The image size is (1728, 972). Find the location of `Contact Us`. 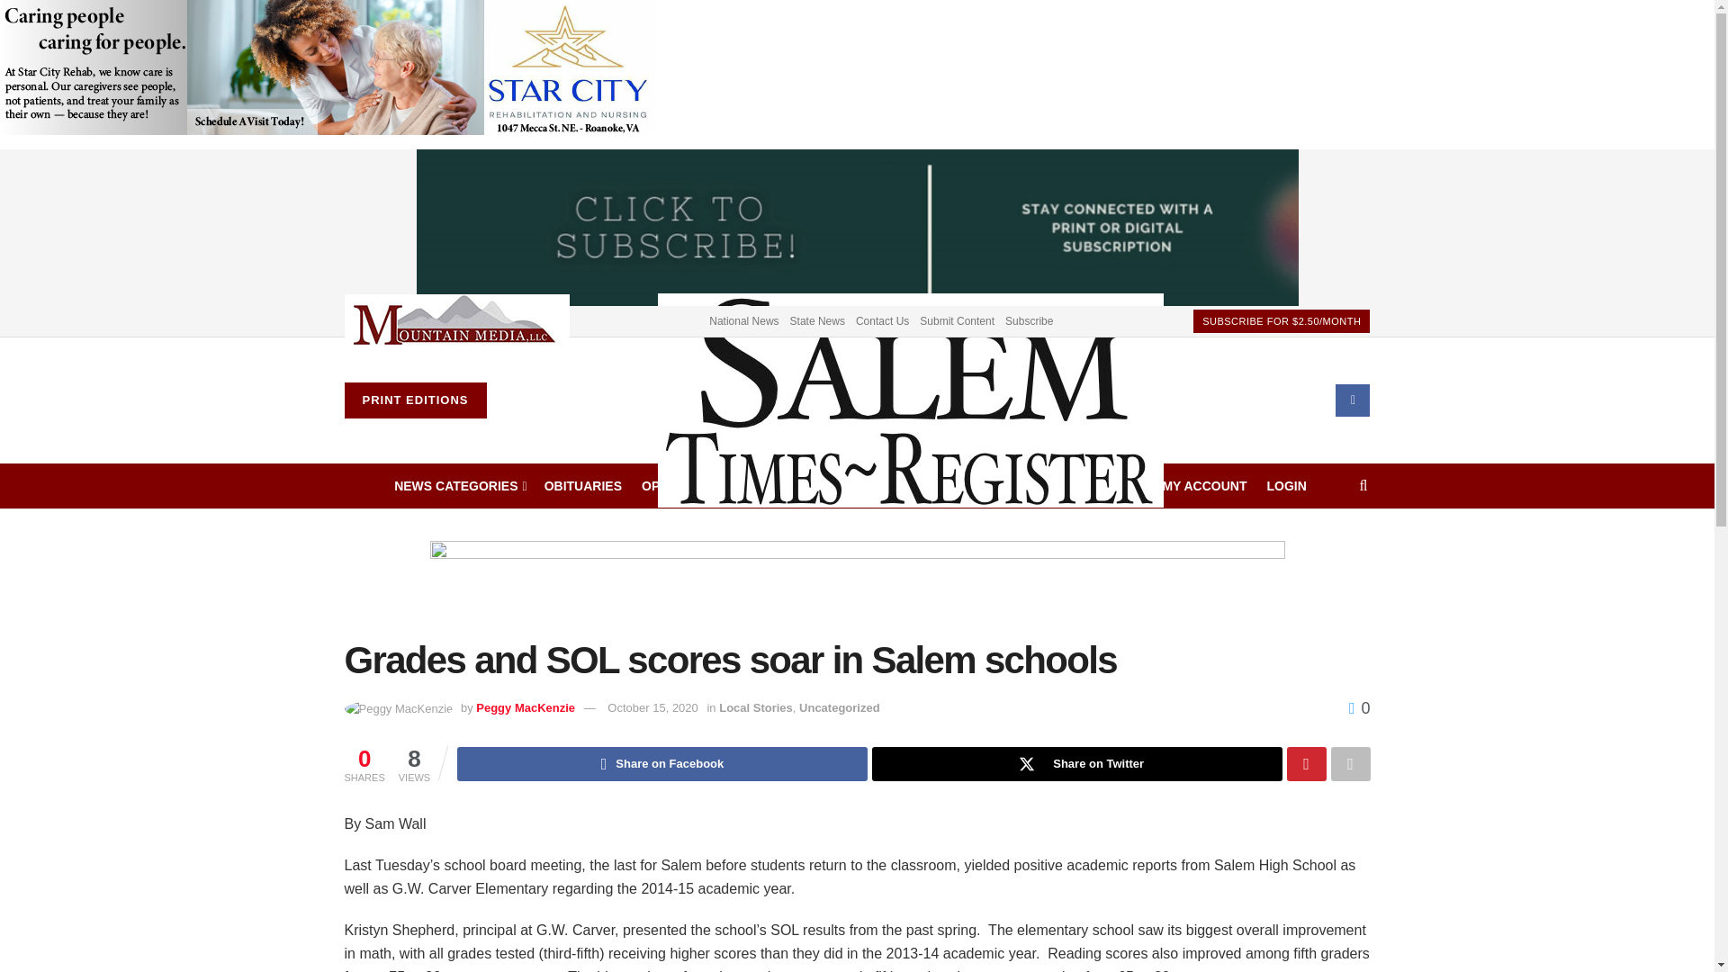

Contact Us is located at coordinates (882, 320).